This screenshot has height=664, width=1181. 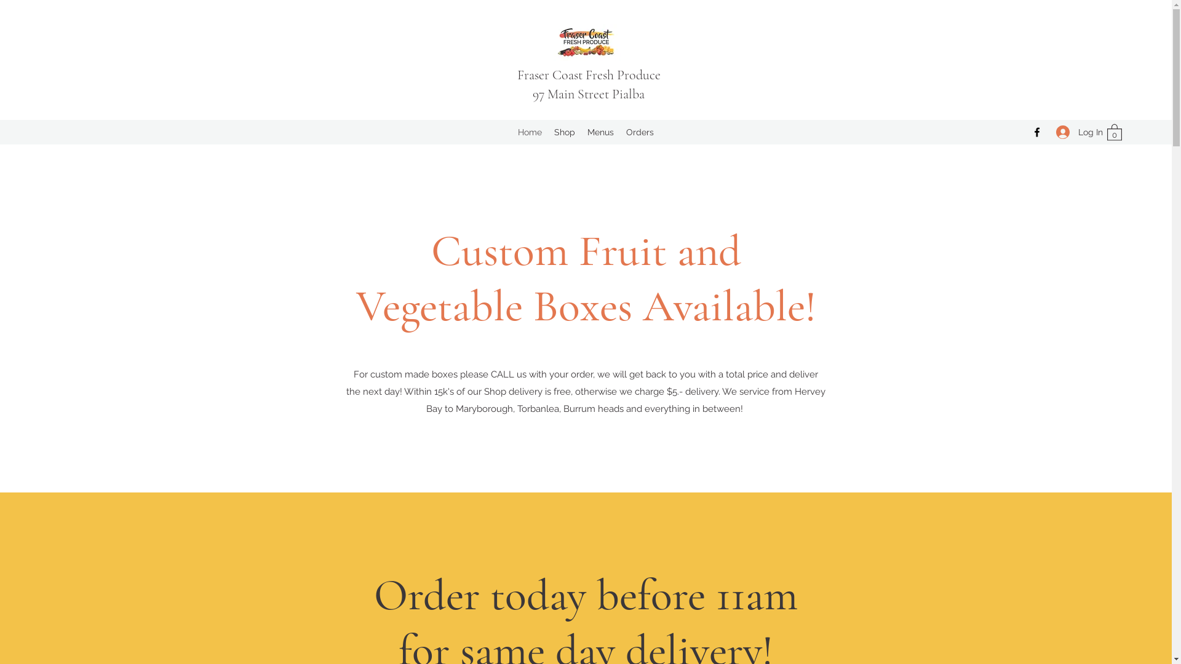 What do you see at coordinates (1115, 132) in the screenshot?
I see `0` at bounding box center [1115, 132].